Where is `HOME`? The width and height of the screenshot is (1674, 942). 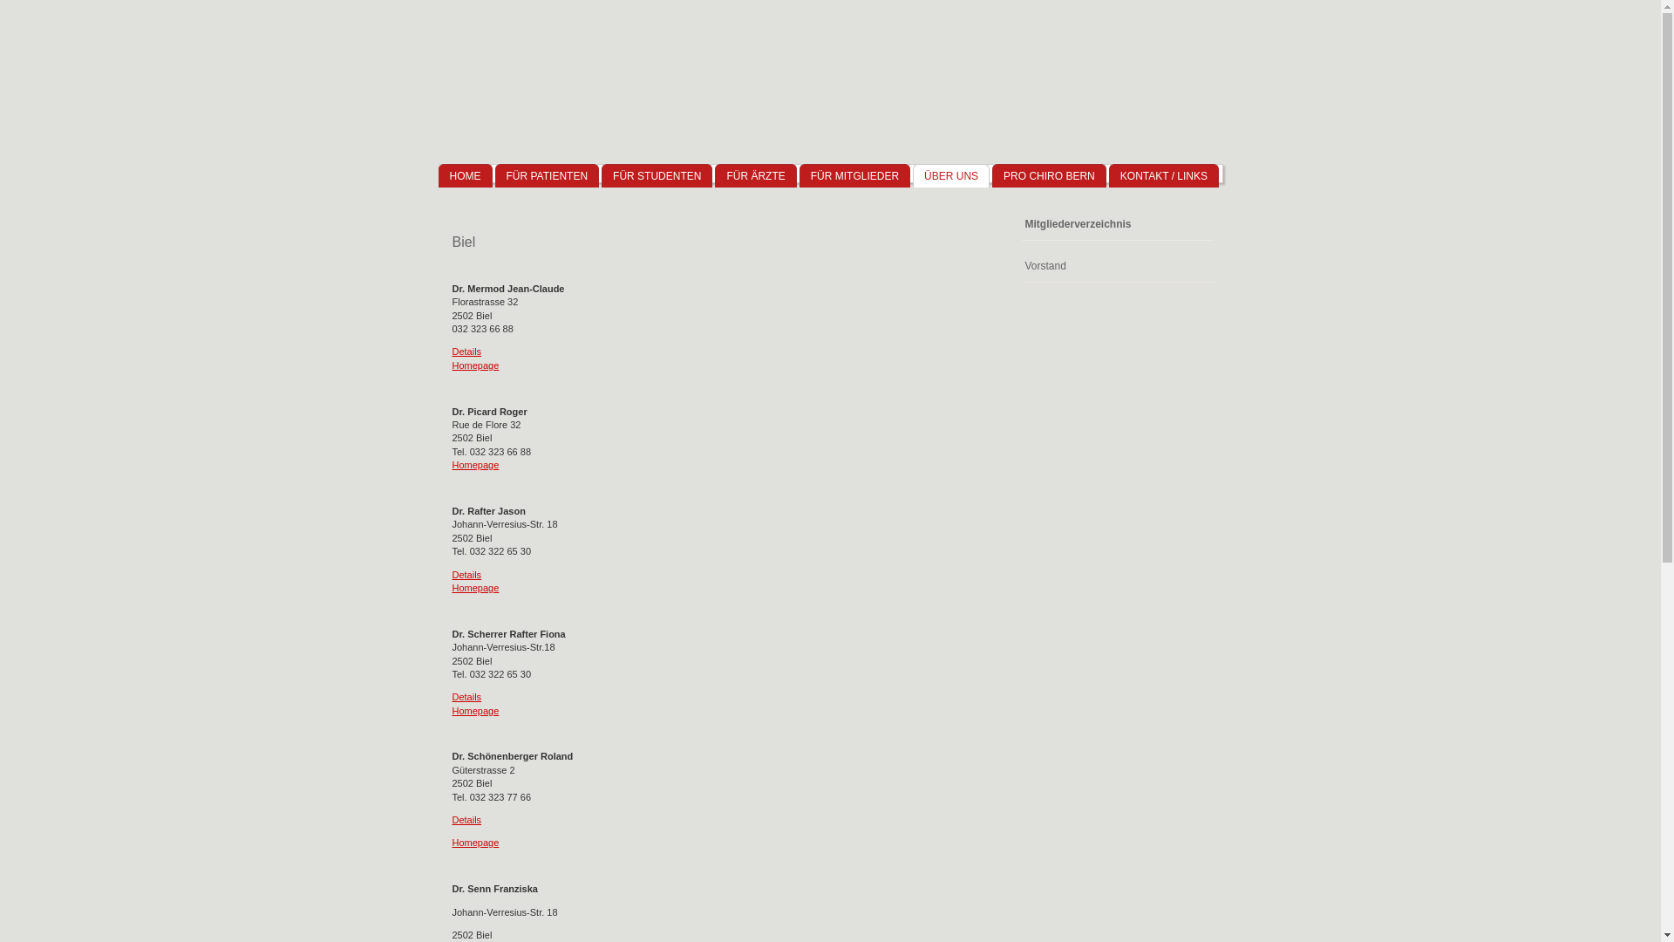 HOME is located at coordinates (465, 176).